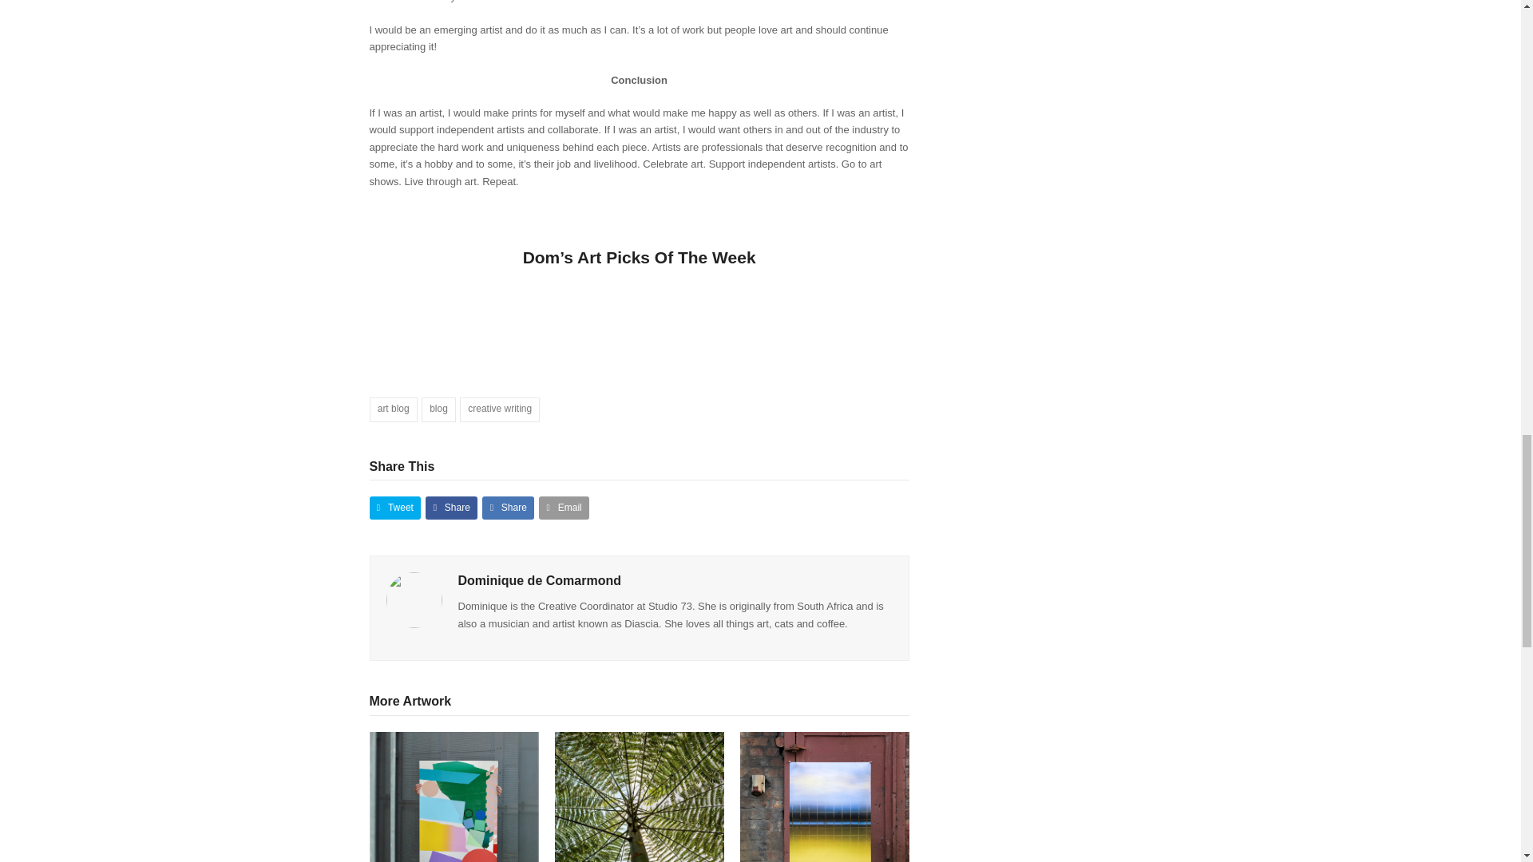  I want to click on The Art of Photography, so click(639, 816).